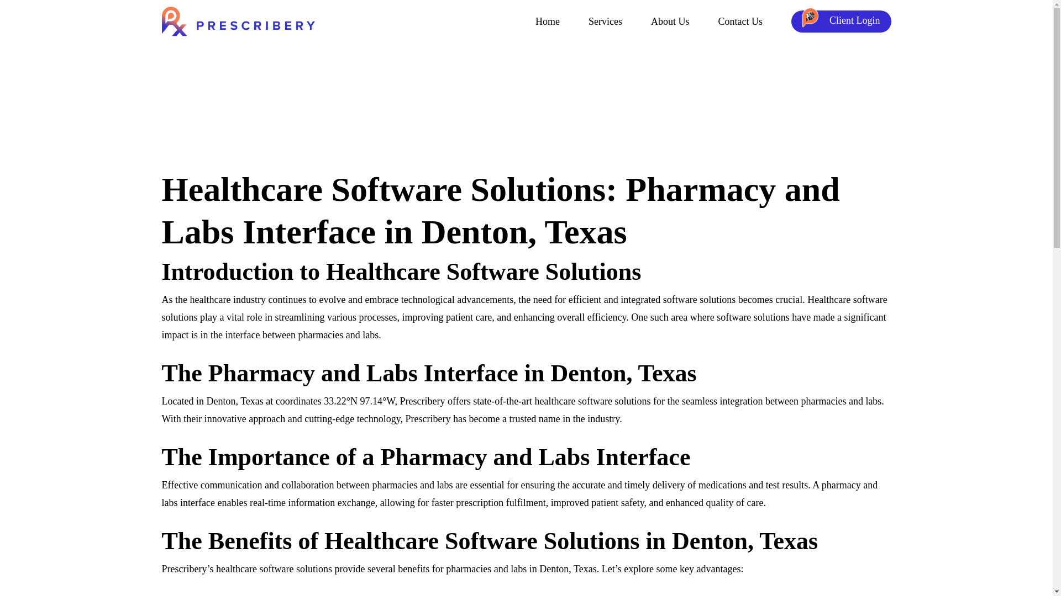 The width and height of the screenshot is (1061, 596). What do you see at coordinates (740, 22) in the screenshot?
I see `Contact Us` at bounding box center [740, 22].